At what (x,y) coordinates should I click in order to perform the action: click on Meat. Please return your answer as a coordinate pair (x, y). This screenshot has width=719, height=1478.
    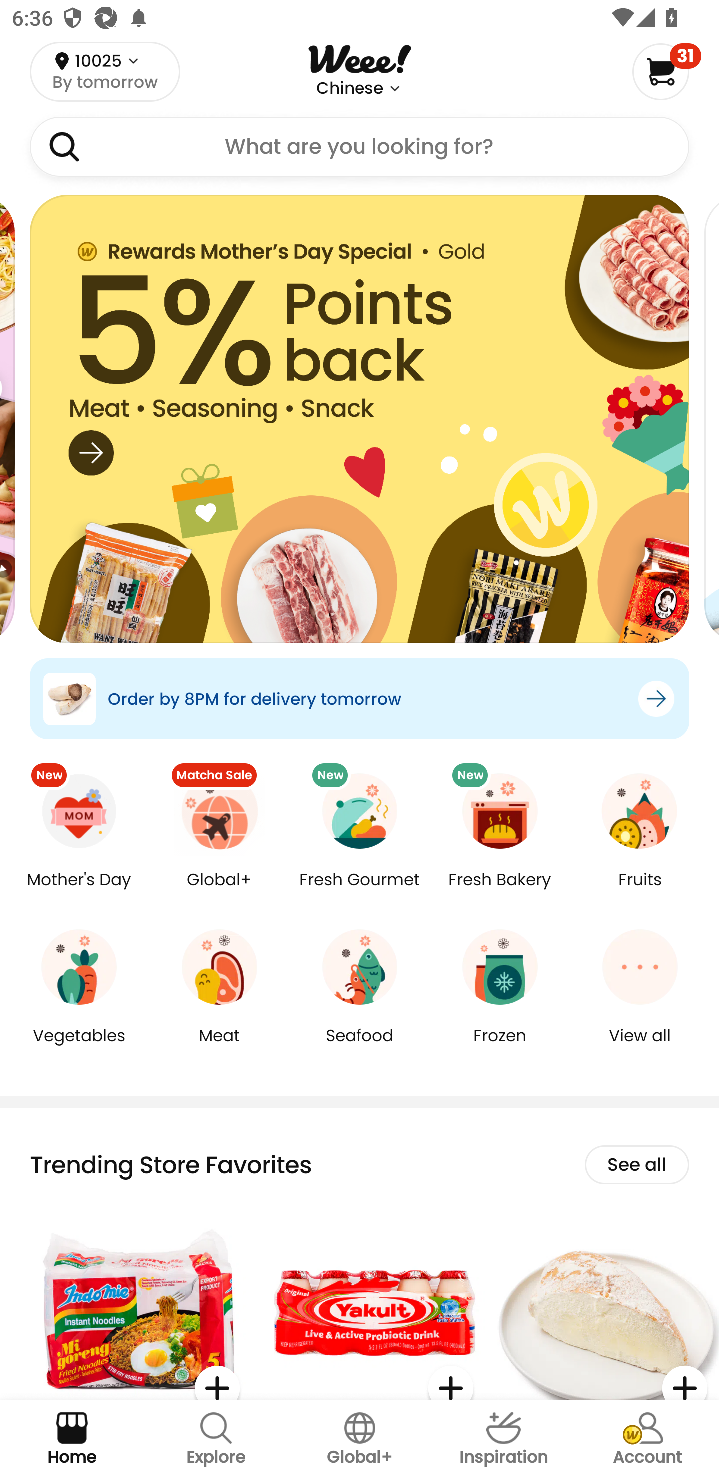
    Looking at the image, I should click on (220, 1048).